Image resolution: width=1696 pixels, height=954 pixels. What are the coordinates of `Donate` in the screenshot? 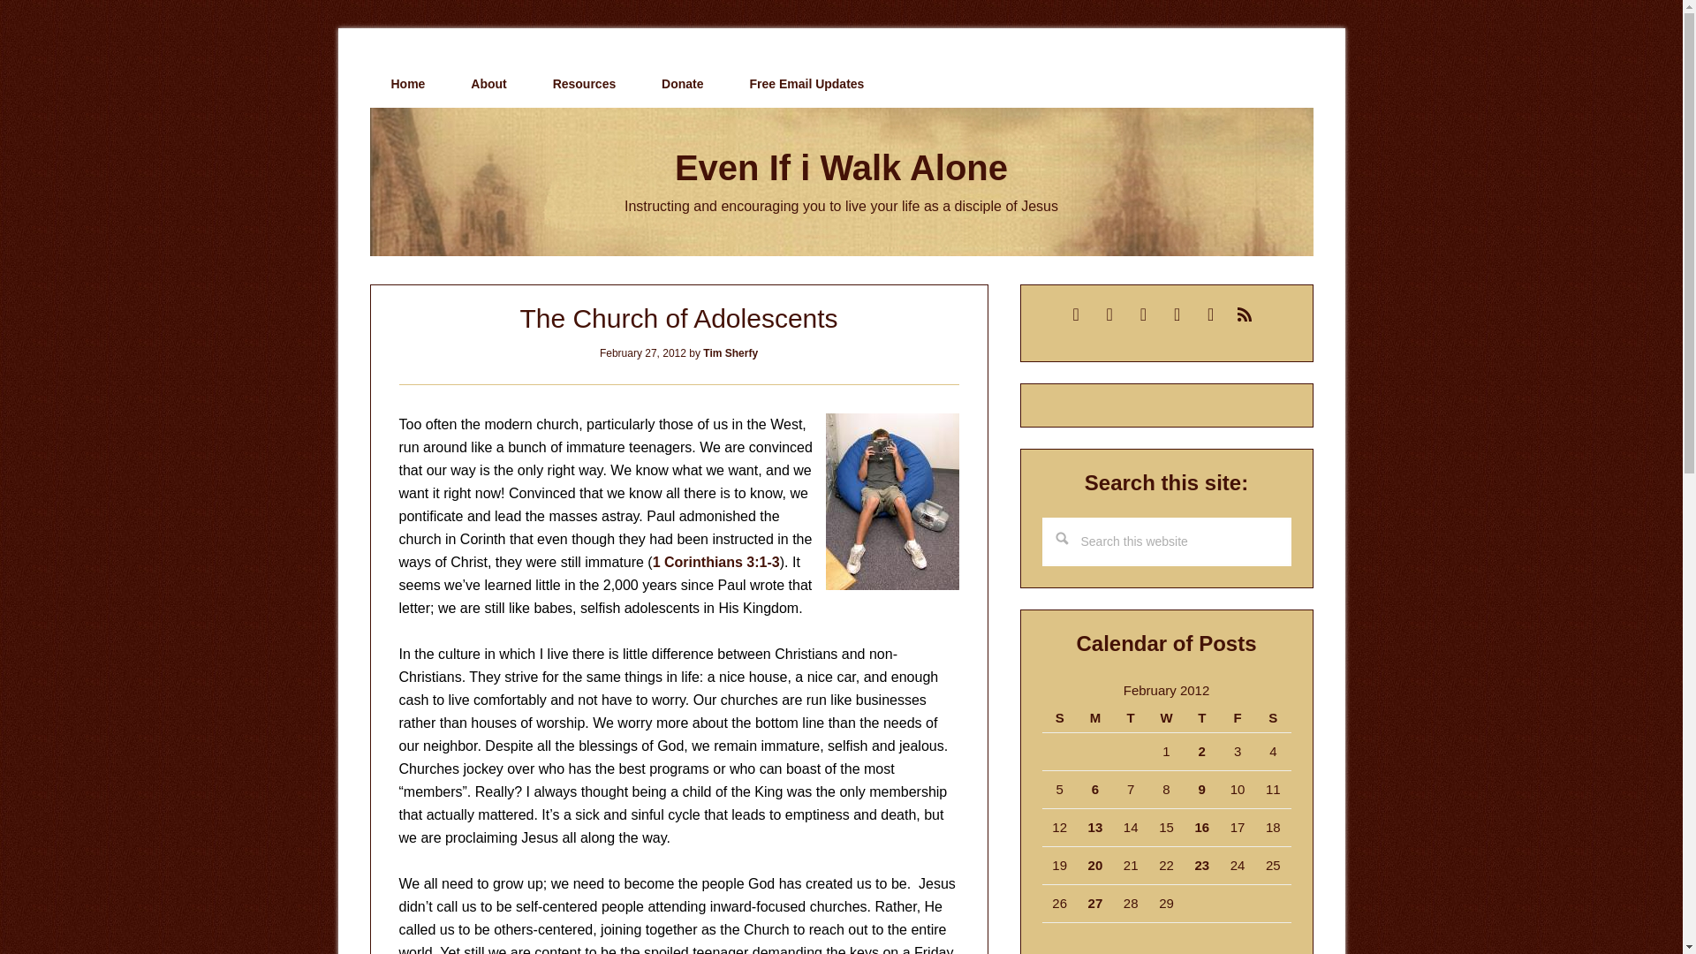 It's located at (682, 84).